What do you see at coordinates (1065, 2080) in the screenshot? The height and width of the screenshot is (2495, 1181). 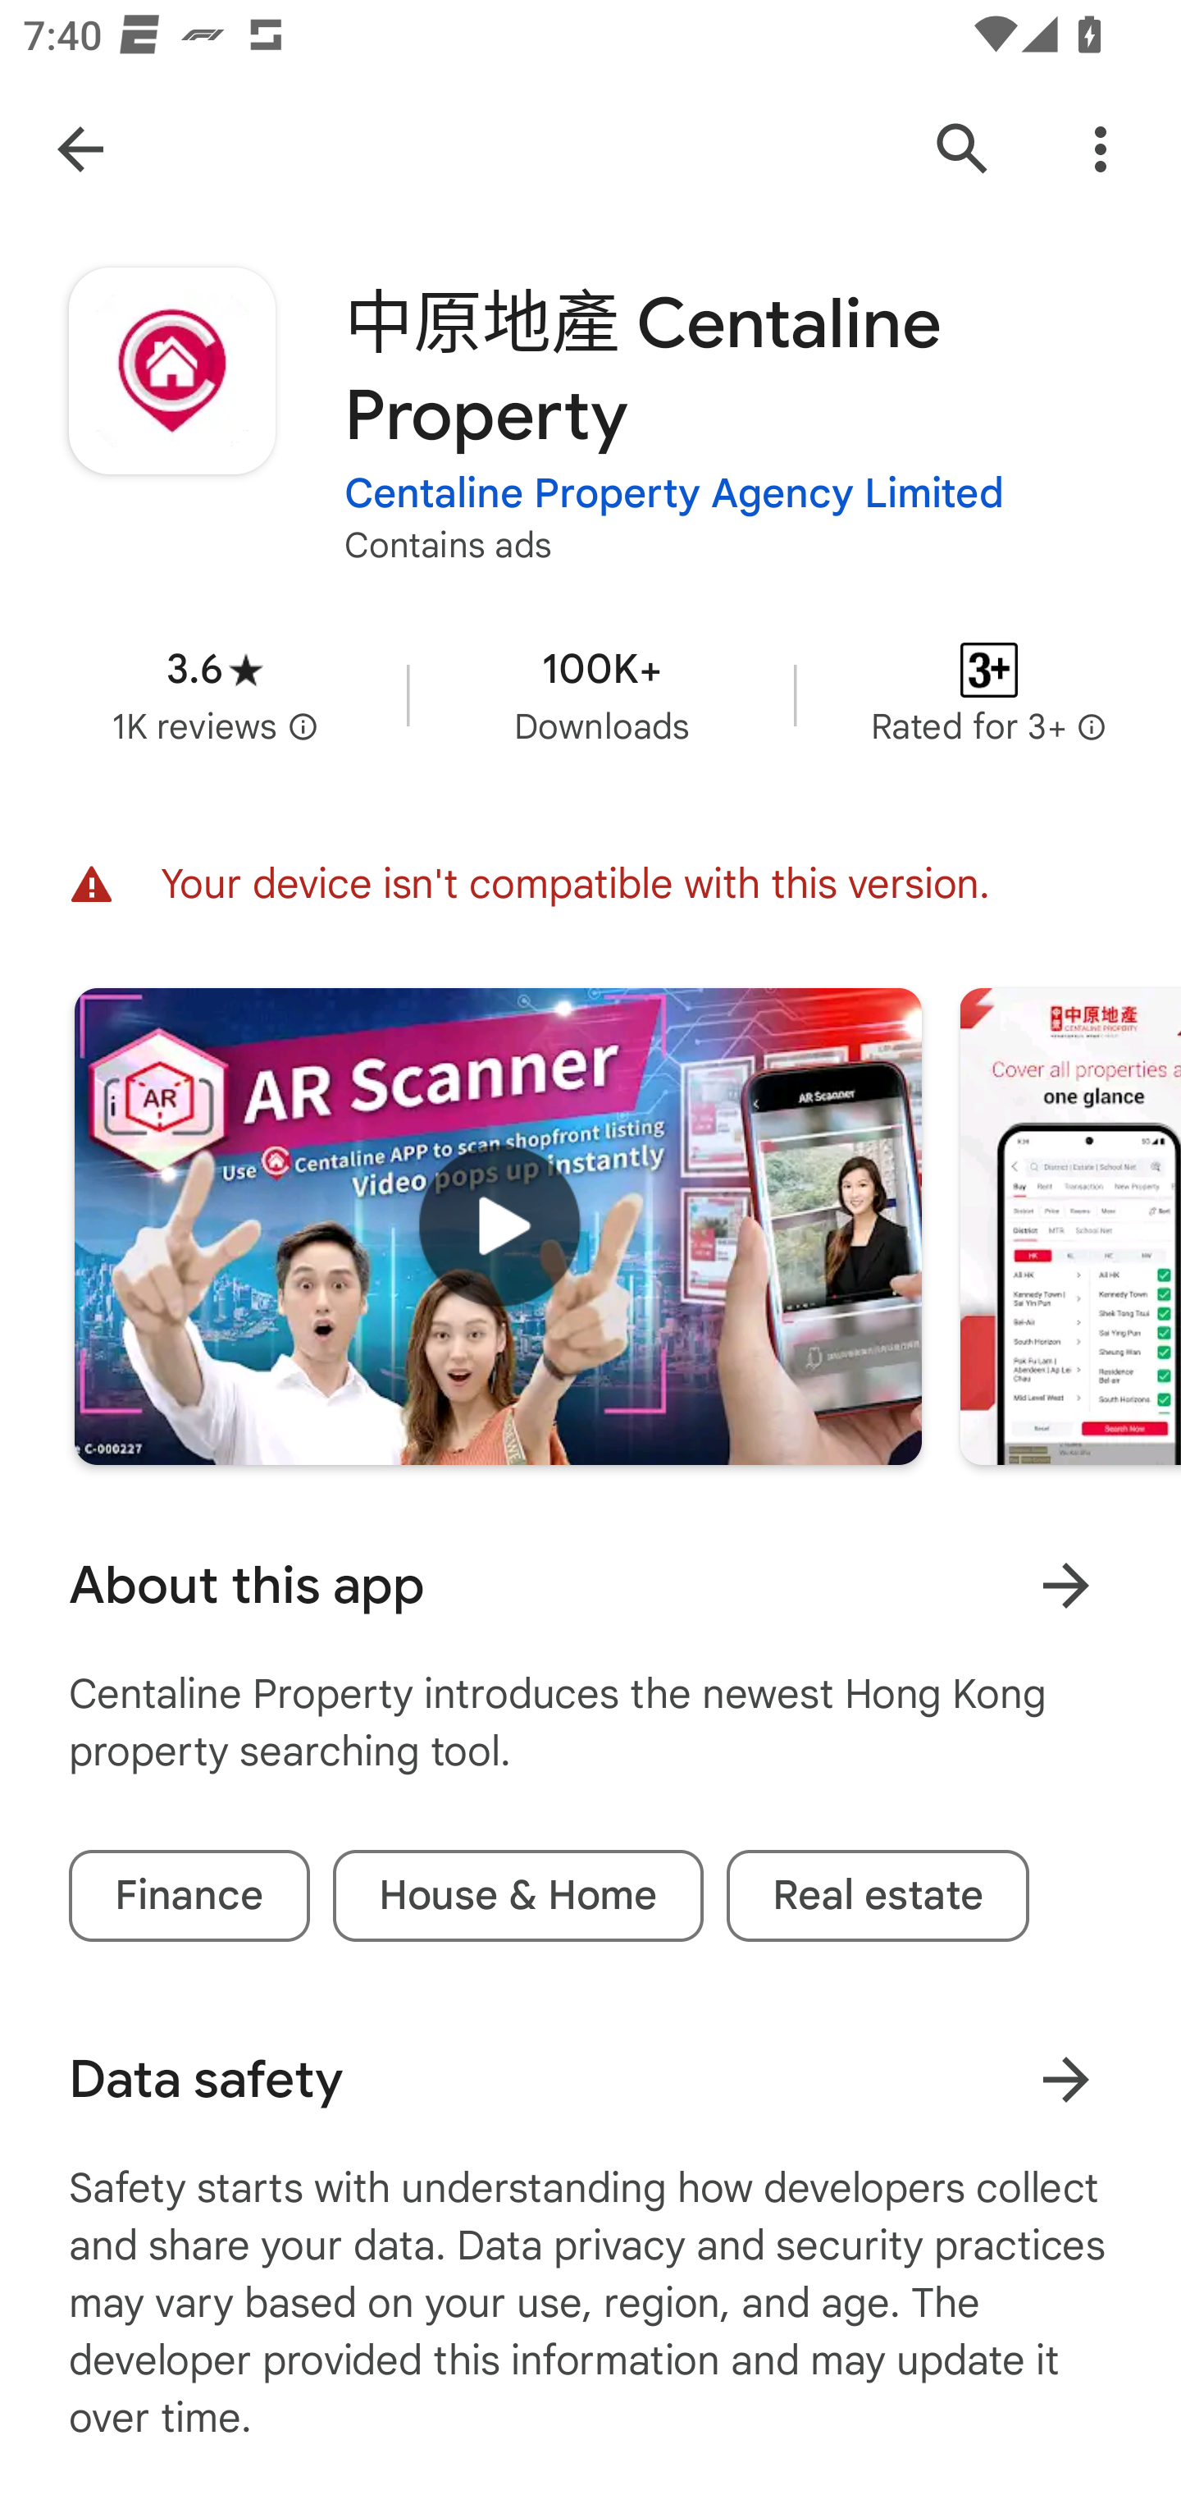 I see `Learn more about data safety` at bounding box center [1065, 2080].